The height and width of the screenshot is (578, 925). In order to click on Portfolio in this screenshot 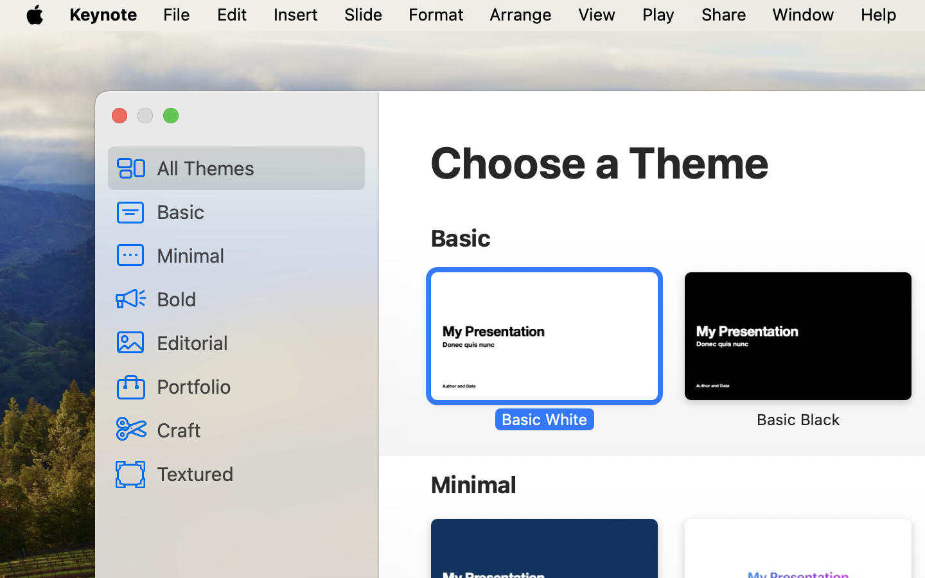, I will do `click(256, 386)`.